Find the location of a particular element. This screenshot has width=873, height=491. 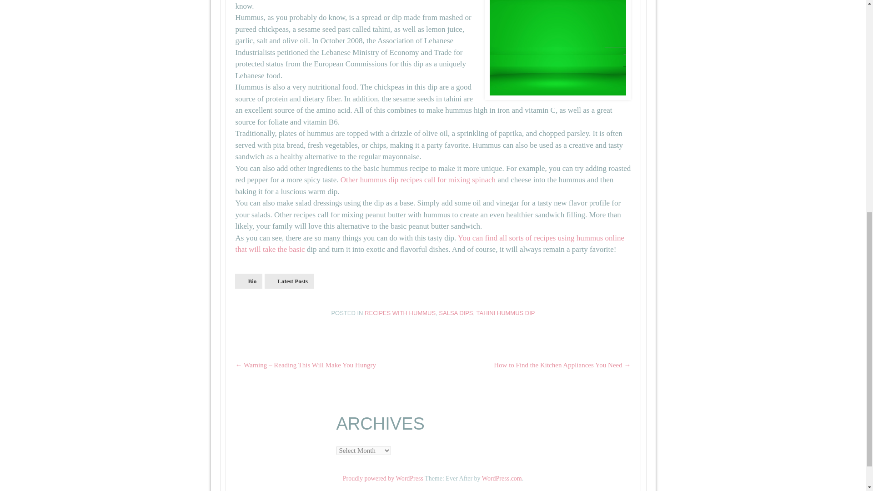

Bio is located at coordinates (248, 281).